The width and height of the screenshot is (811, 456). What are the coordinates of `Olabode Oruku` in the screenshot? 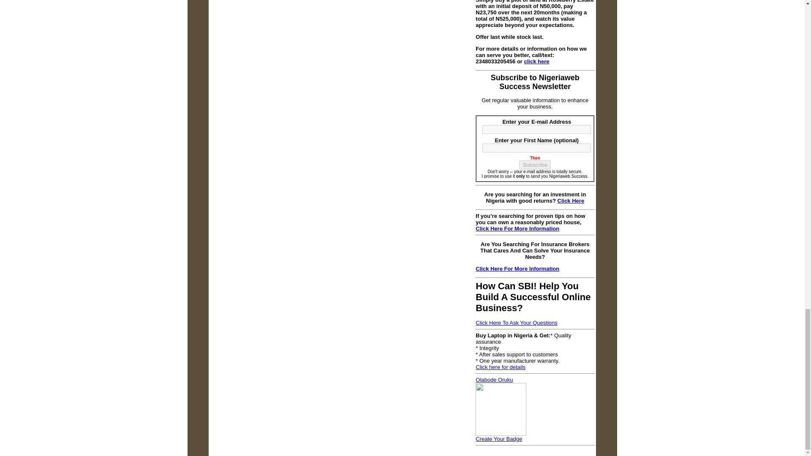 It's located at (501, 433).